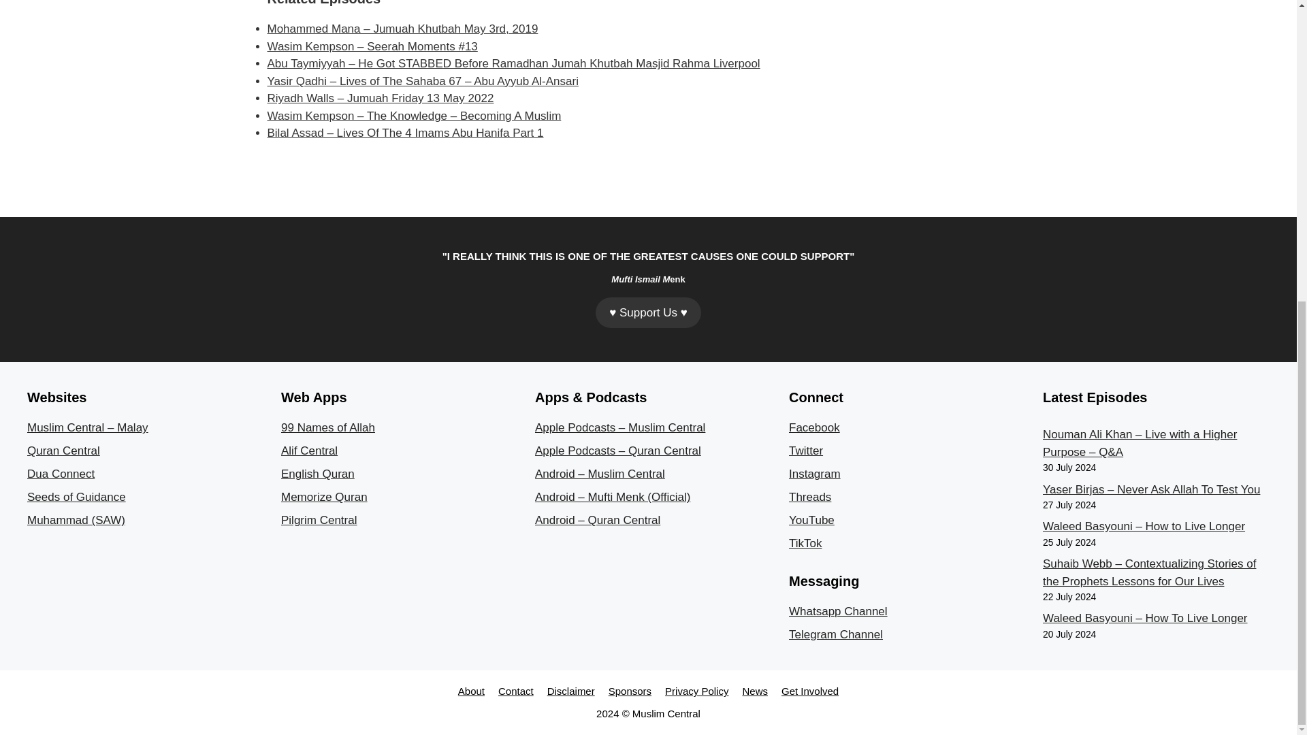 This screenshot has height=735, width=1307. What do you see at coordinates (317, 474) in the screenshot?
I see `English Quran` at bounding box center [317, 474].